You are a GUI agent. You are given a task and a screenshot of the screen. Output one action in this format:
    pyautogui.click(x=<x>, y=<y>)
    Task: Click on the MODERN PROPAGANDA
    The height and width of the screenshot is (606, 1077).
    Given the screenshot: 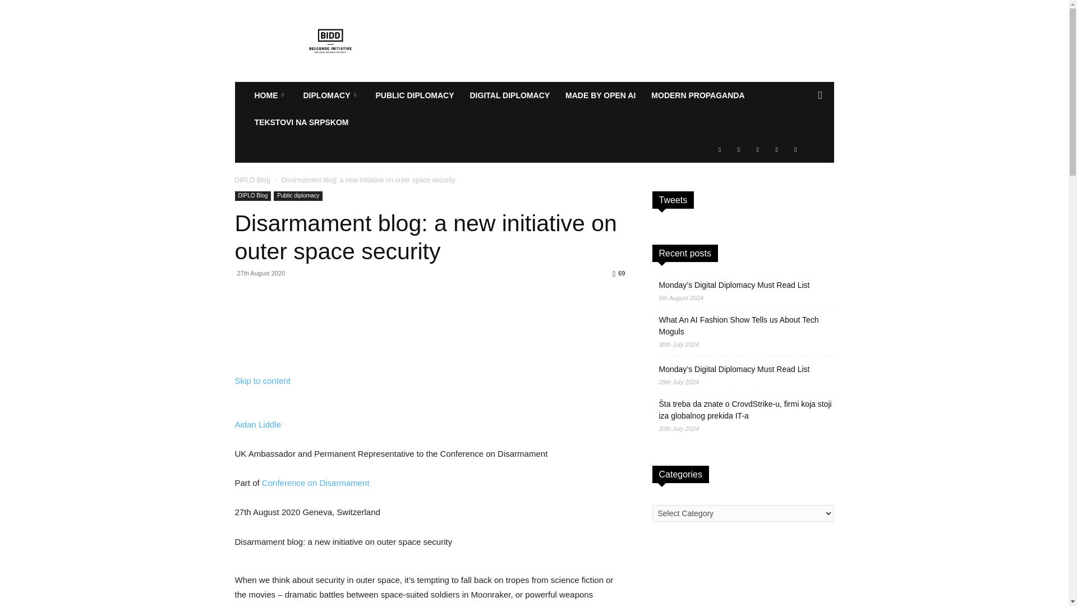 What is the action you would take?
    pyautogui.click(x=697, y=95)
    